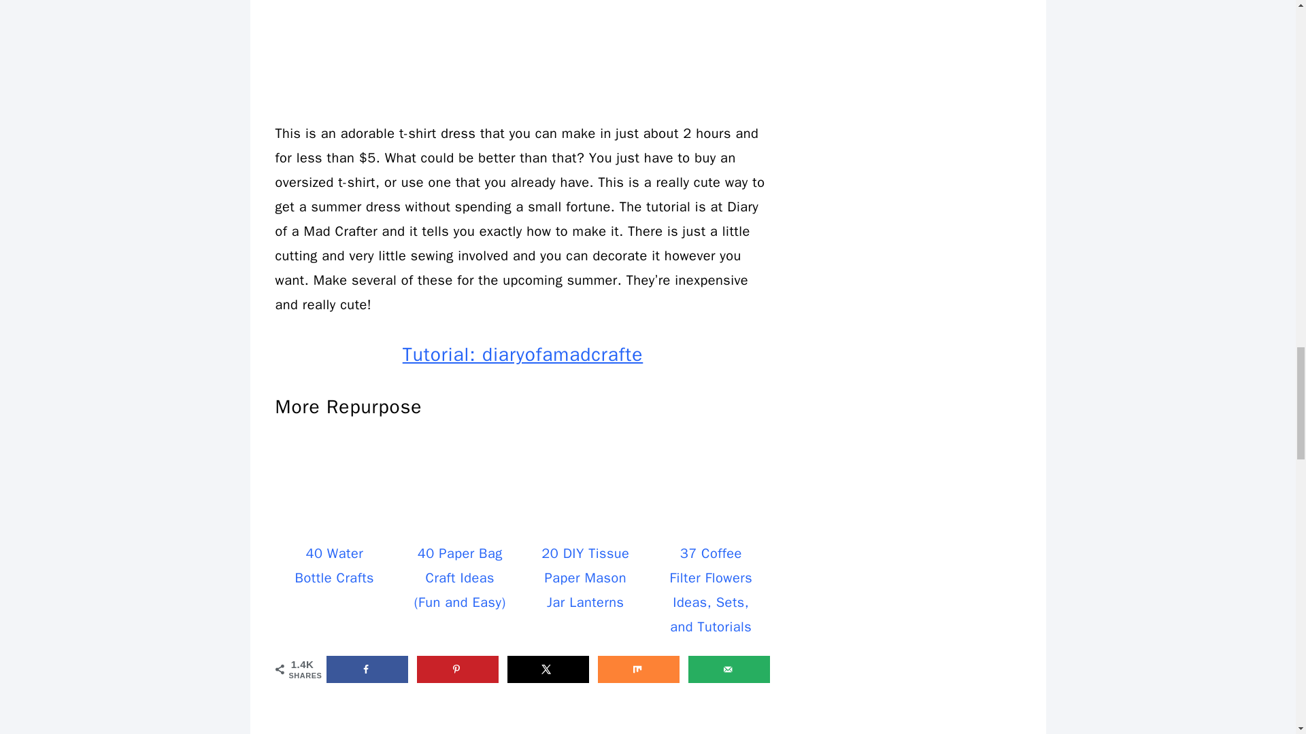 The height and width of the screenshot is (734, 1306). What do you see at coordinates (457, 669) in the screenshot?
I see `Save to Pinterest` at bounding box center [457, 669].